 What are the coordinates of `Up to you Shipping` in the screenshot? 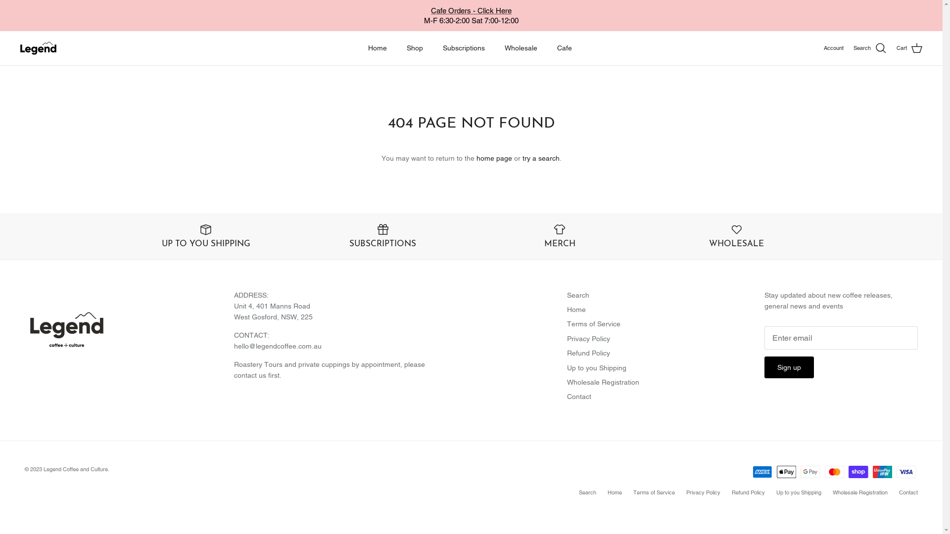 It's located at (597, 368).